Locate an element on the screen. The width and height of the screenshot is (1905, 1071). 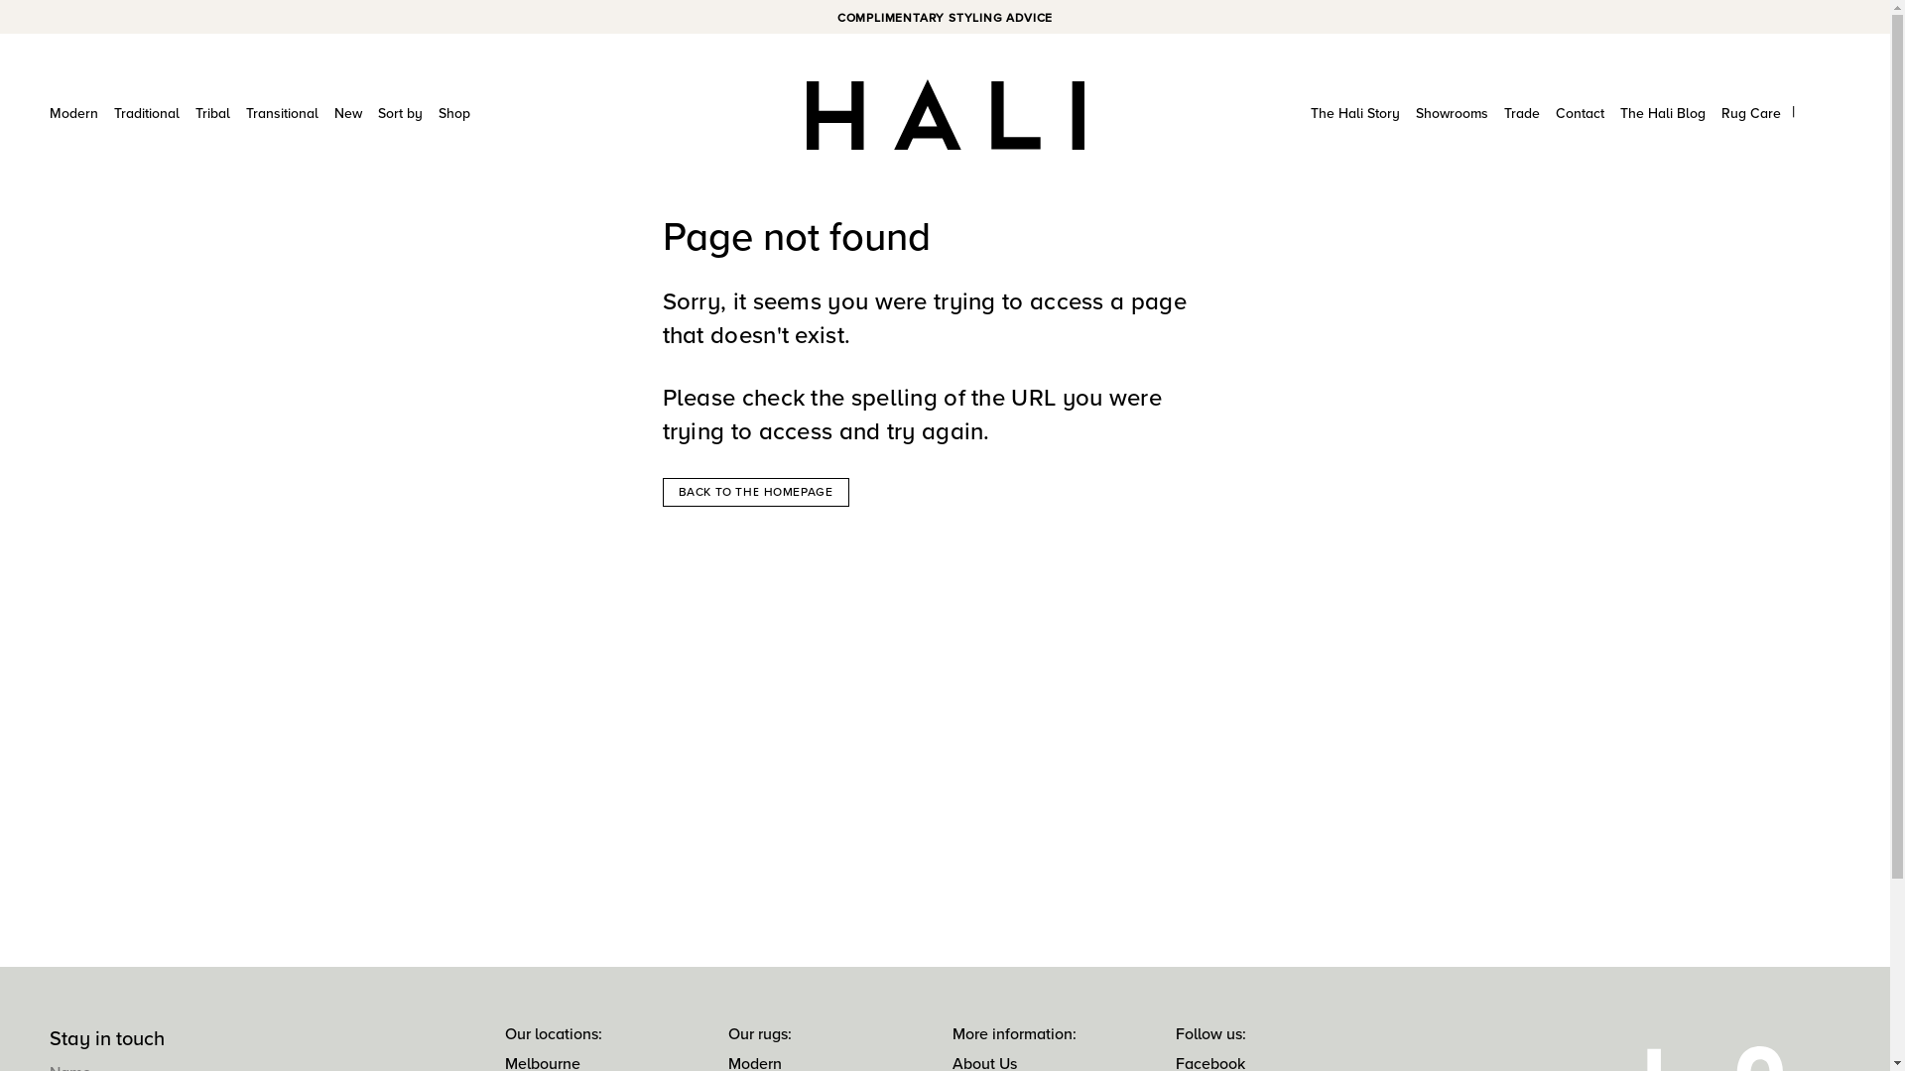
Rug Care is located at coordinates (1751, 114).